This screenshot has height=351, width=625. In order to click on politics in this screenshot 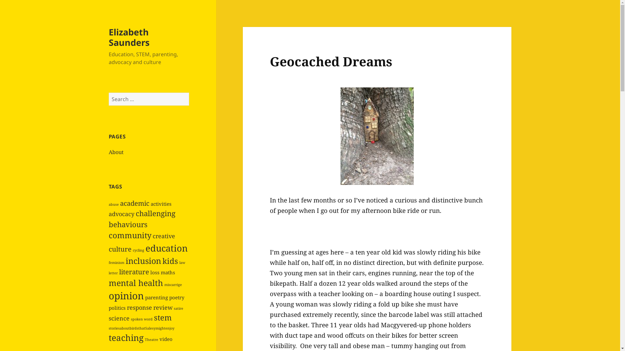, I will do `click(117, 308)`.